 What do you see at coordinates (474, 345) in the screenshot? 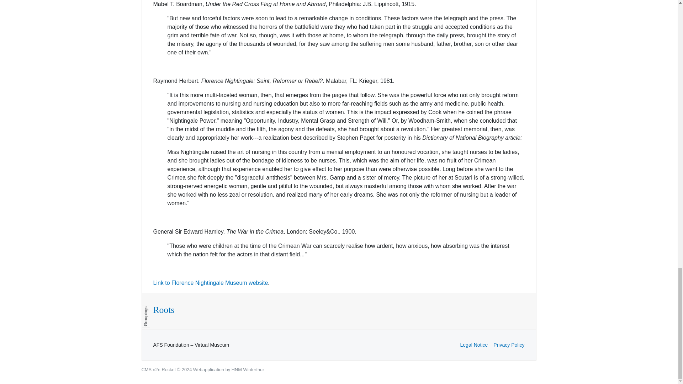
I see `Legal Notice` at bounding box center [474, 345].